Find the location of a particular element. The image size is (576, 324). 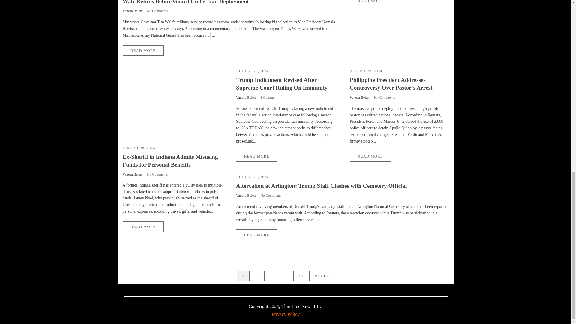

1 Comment is located at coordinates (268, 97).